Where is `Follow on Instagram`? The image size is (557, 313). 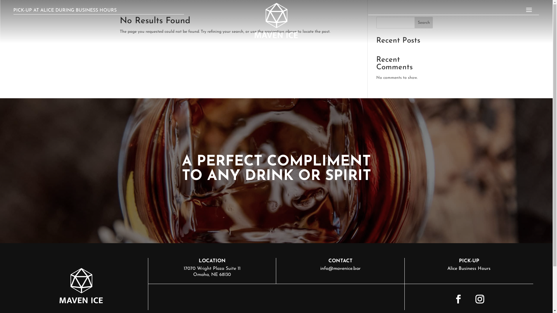
Follow on Instagram is located at coordinates (480, 299).